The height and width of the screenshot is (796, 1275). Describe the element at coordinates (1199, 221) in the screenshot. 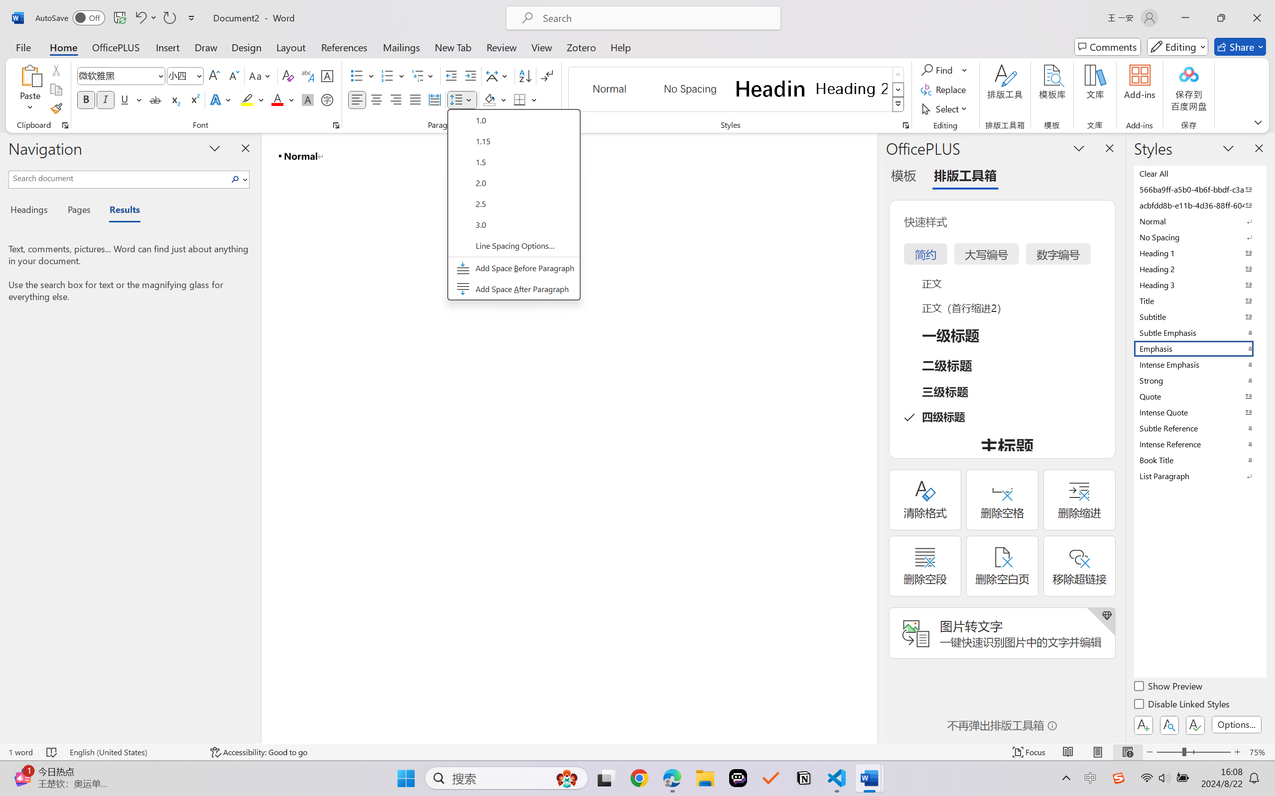

I see `Normal` at that location.